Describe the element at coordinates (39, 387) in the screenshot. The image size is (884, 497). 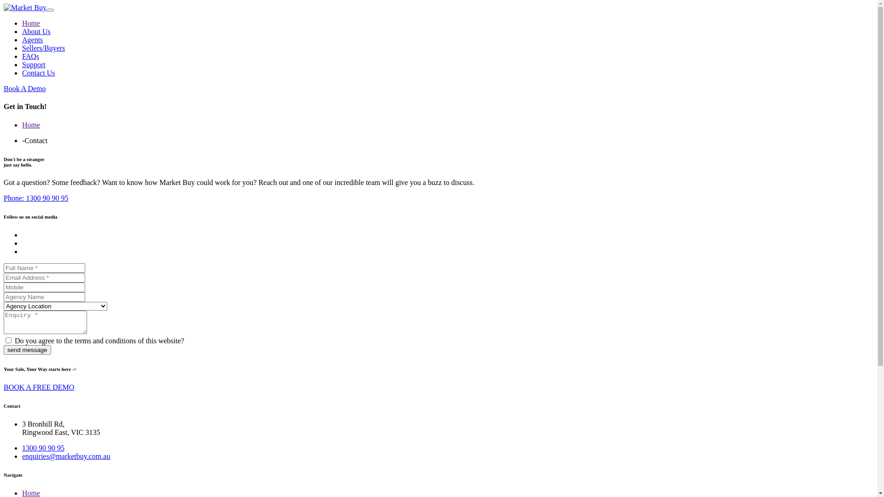
I see `BOOK A FREE DEMO` at that location.